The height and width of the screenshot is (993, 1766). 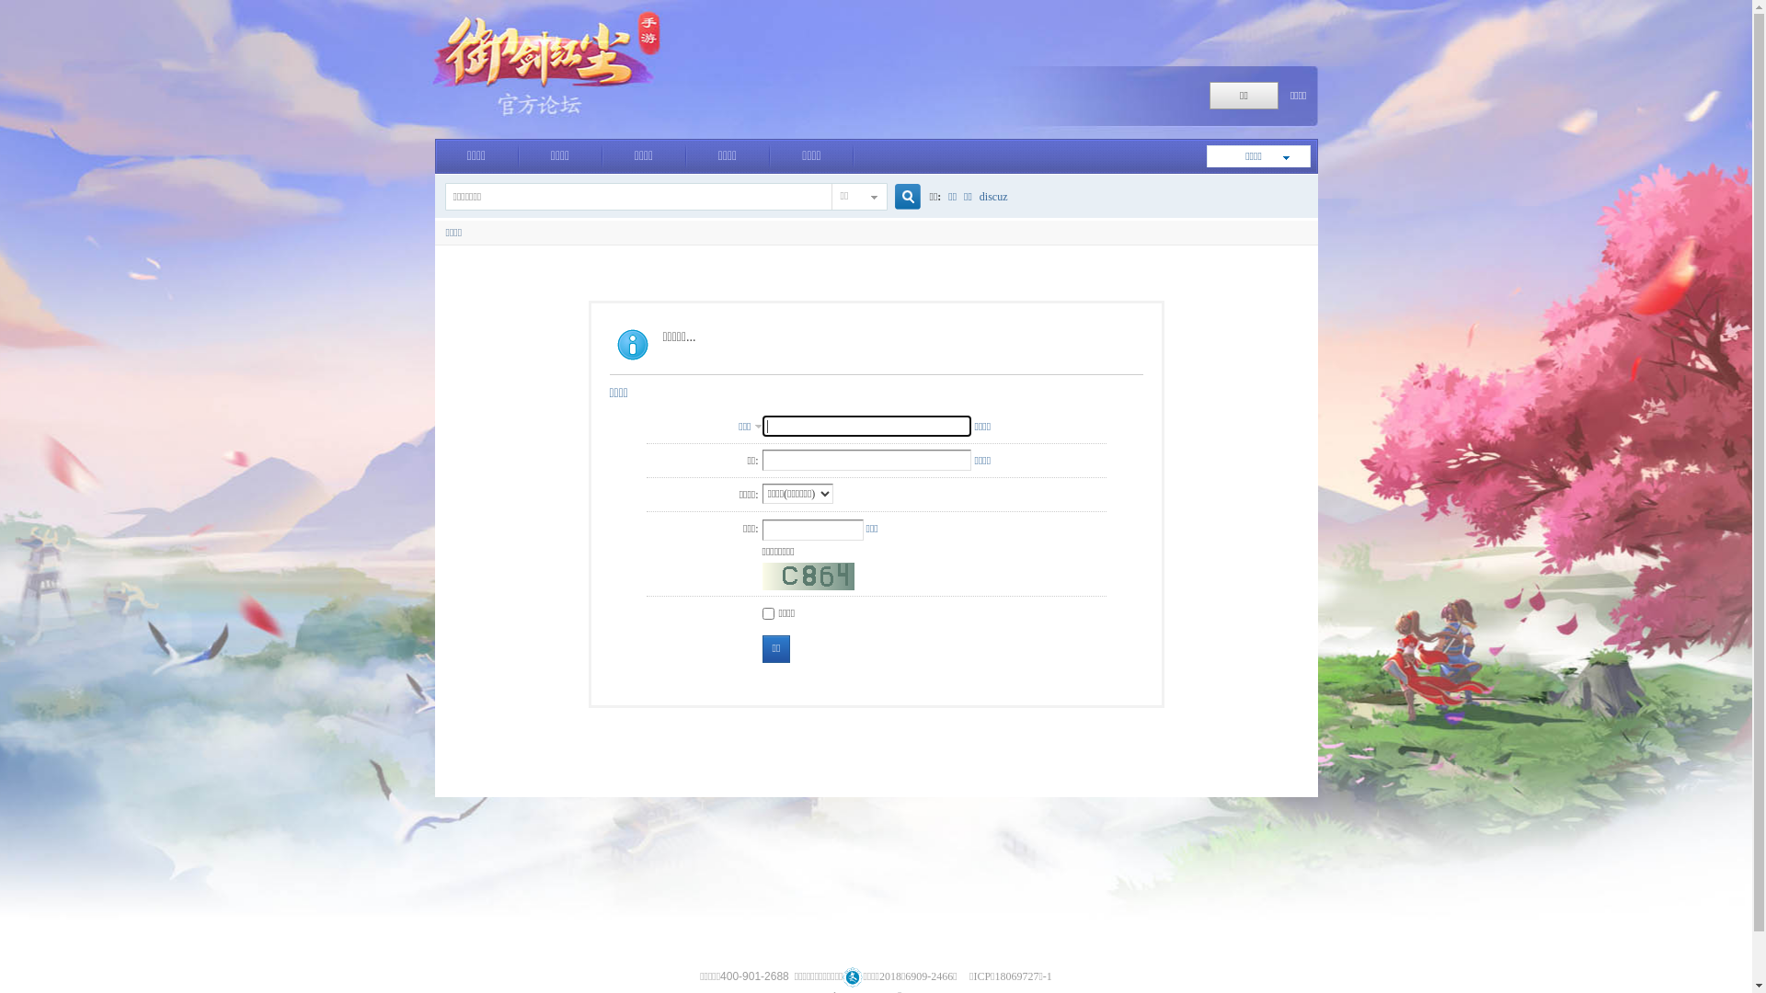 I want to click on discuz, so click(x=993, y=197).